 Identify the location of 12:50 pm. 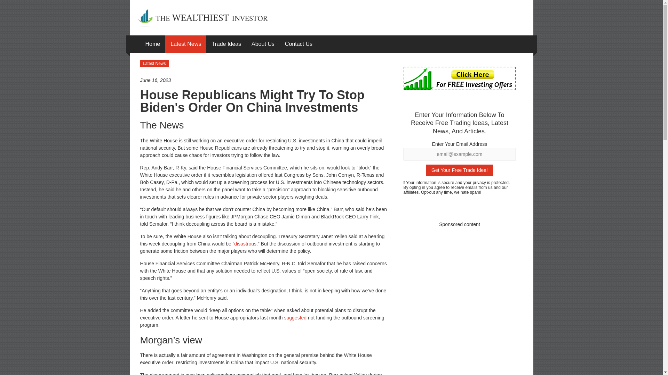
(264, 80).